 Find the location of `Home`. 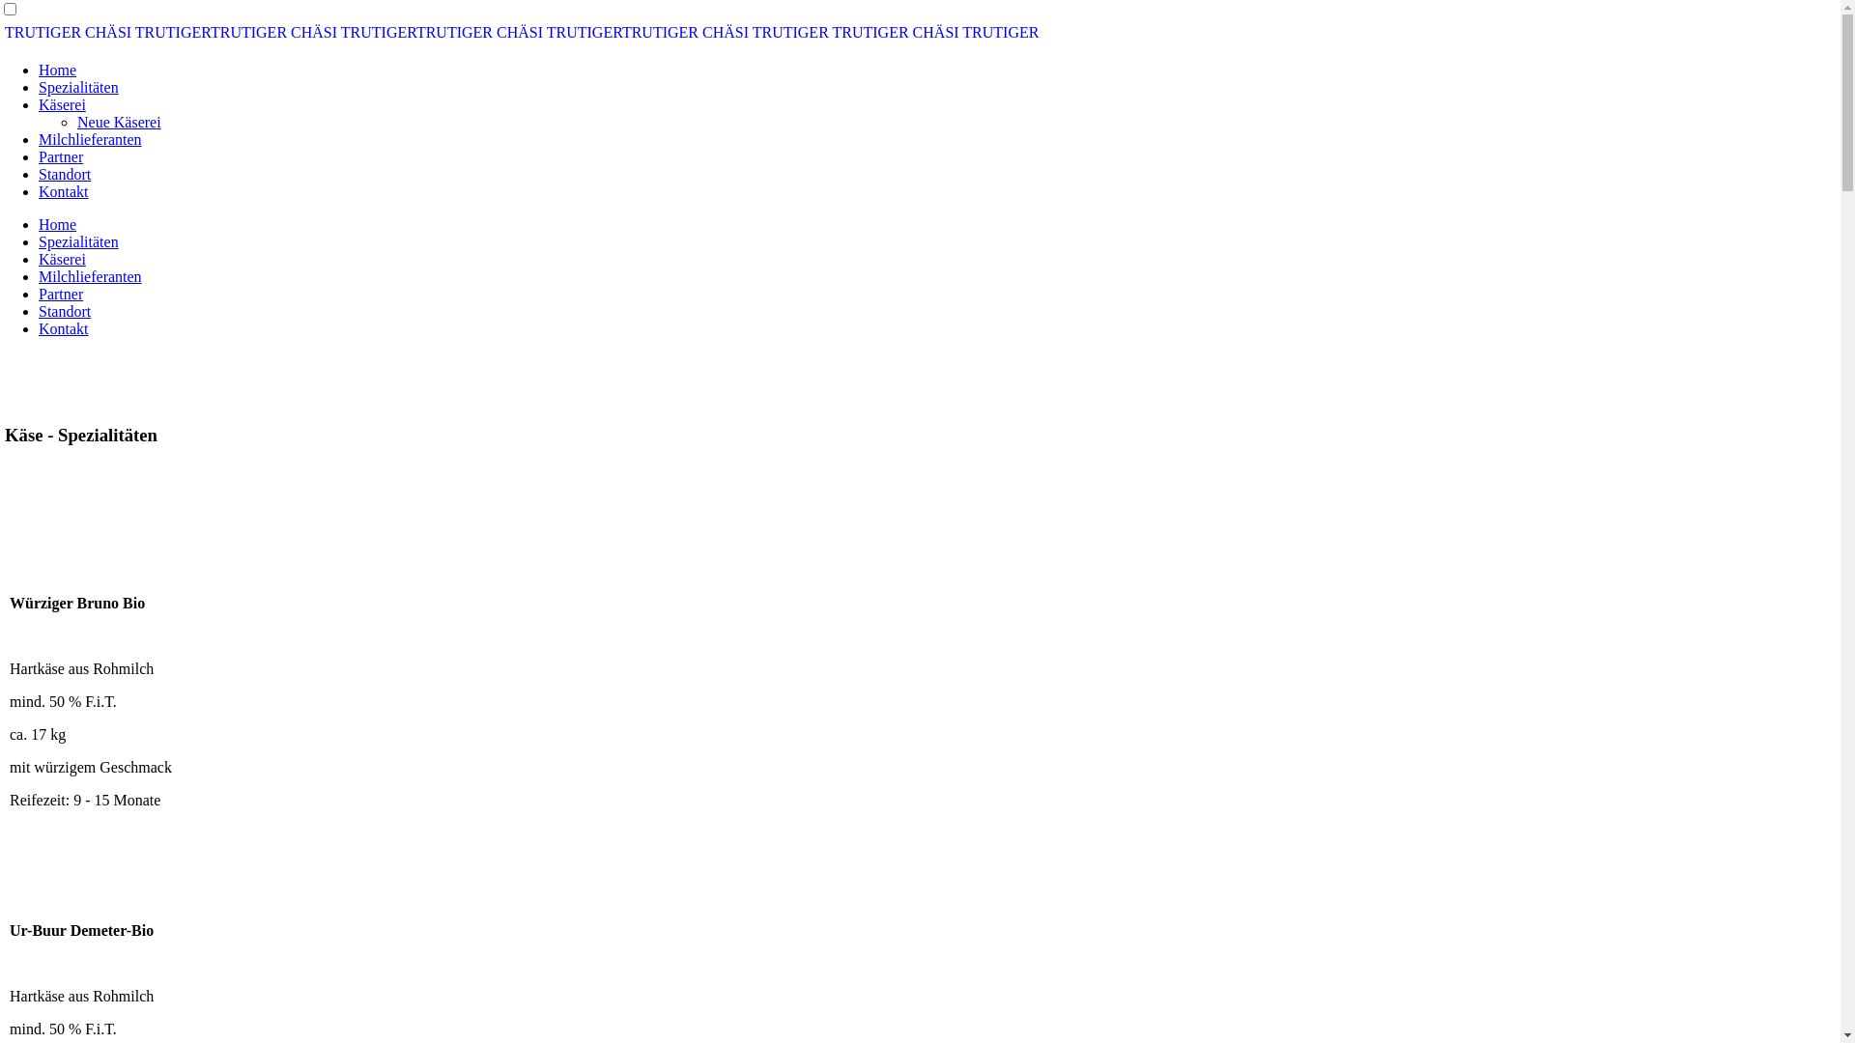

Home is located at coordinates (58, 70).